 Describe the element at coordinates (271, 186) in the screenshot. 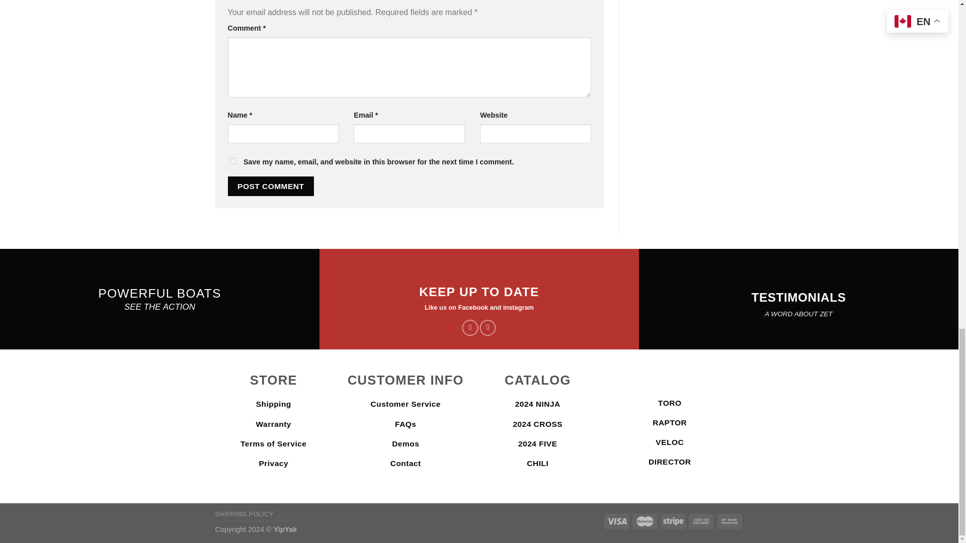

I see `Post Comment` at that location.